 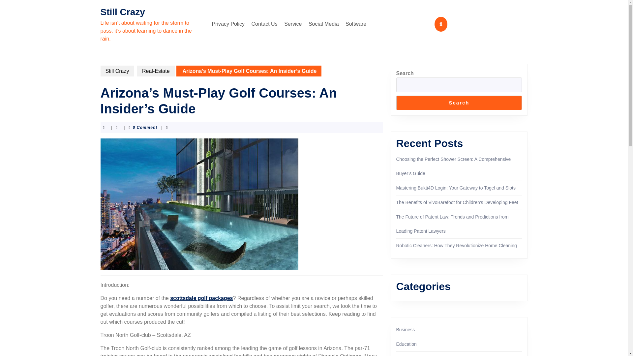 What do you see at coordinates (406, 344) in the screenshot?
I see `Education` at bounding box center [406, 344].